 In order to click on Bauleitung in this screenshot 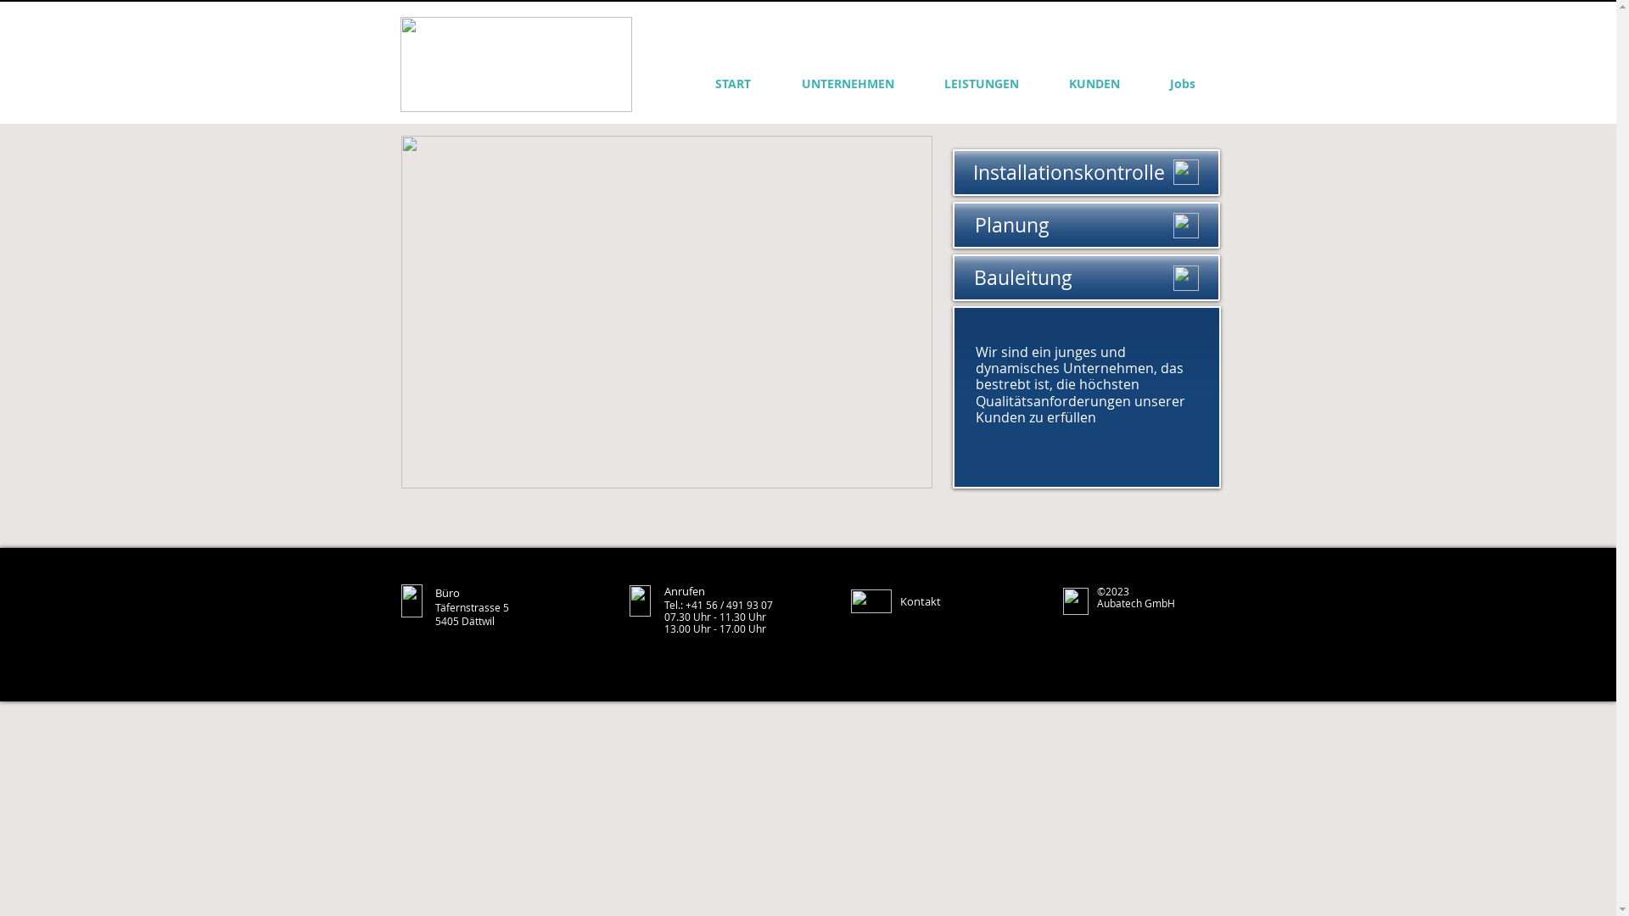, I will do `click(1086, 278)`.